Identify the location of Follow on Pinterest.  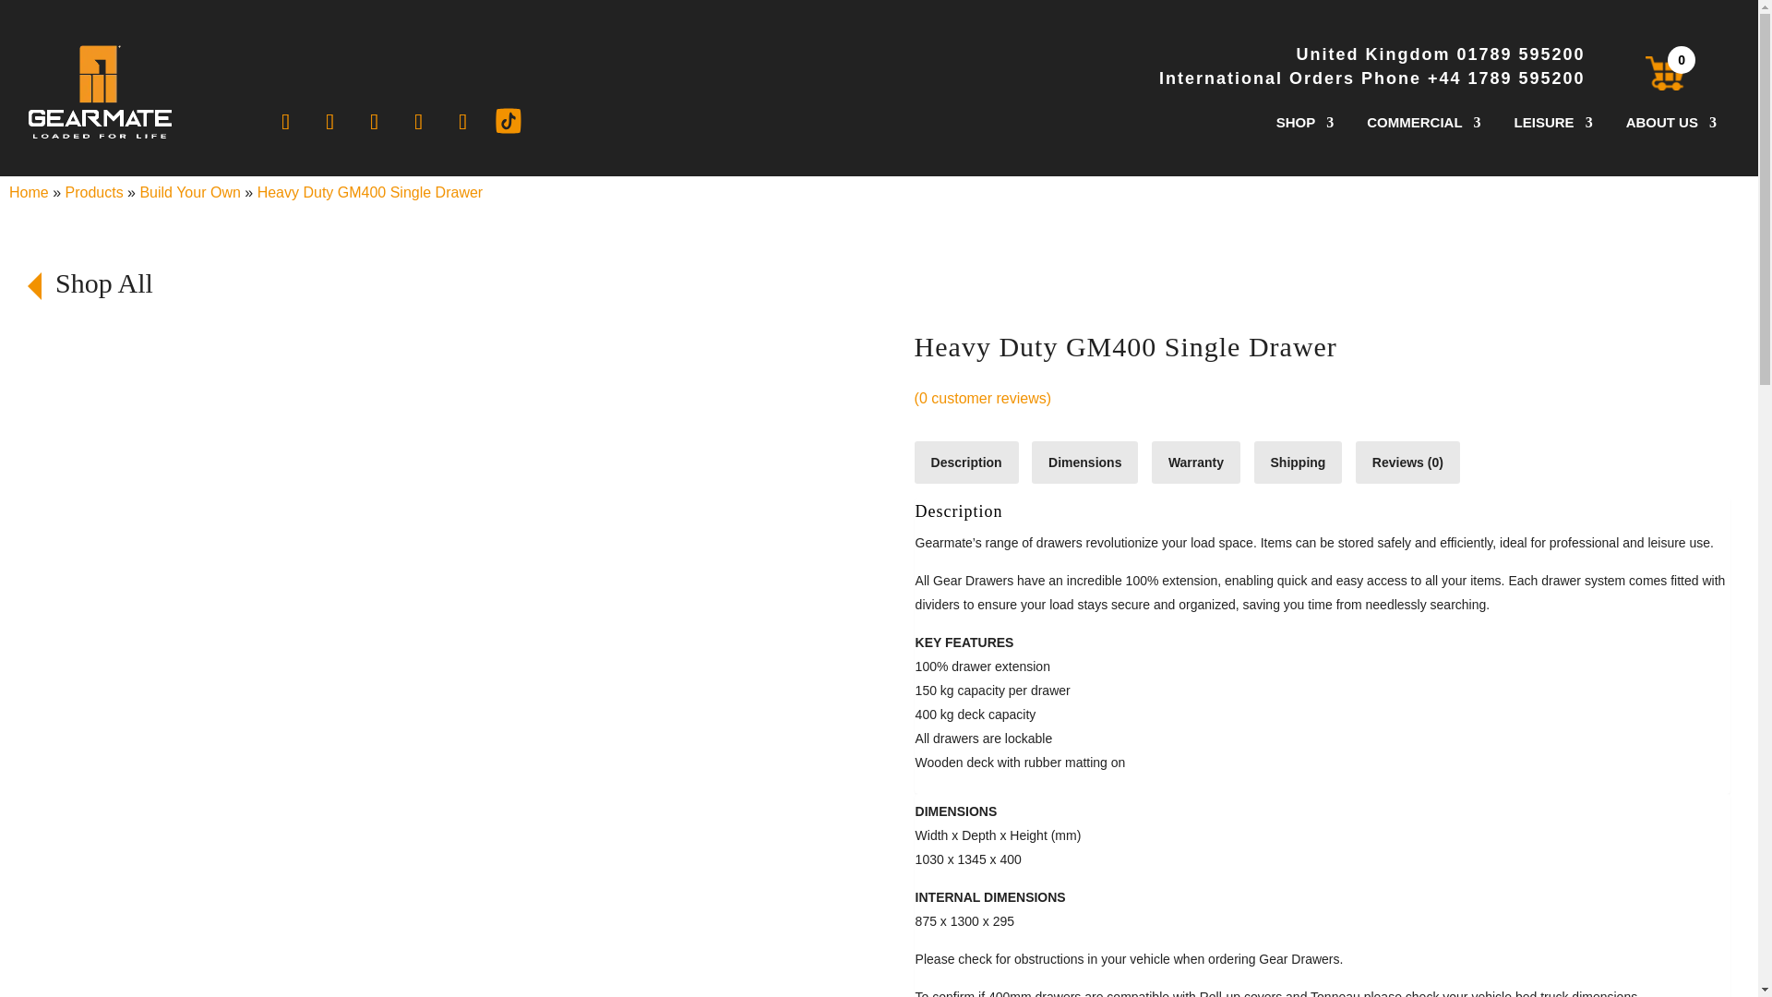
(330, 122).